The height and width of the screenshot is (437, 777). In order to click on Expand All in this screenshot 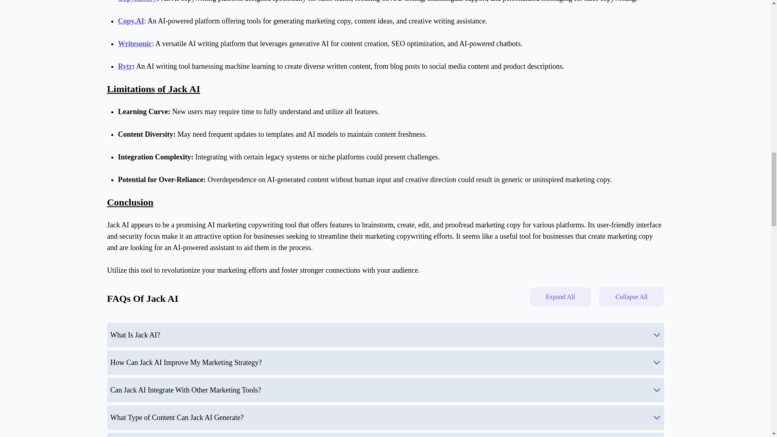, I will do `click(560, 297)`.